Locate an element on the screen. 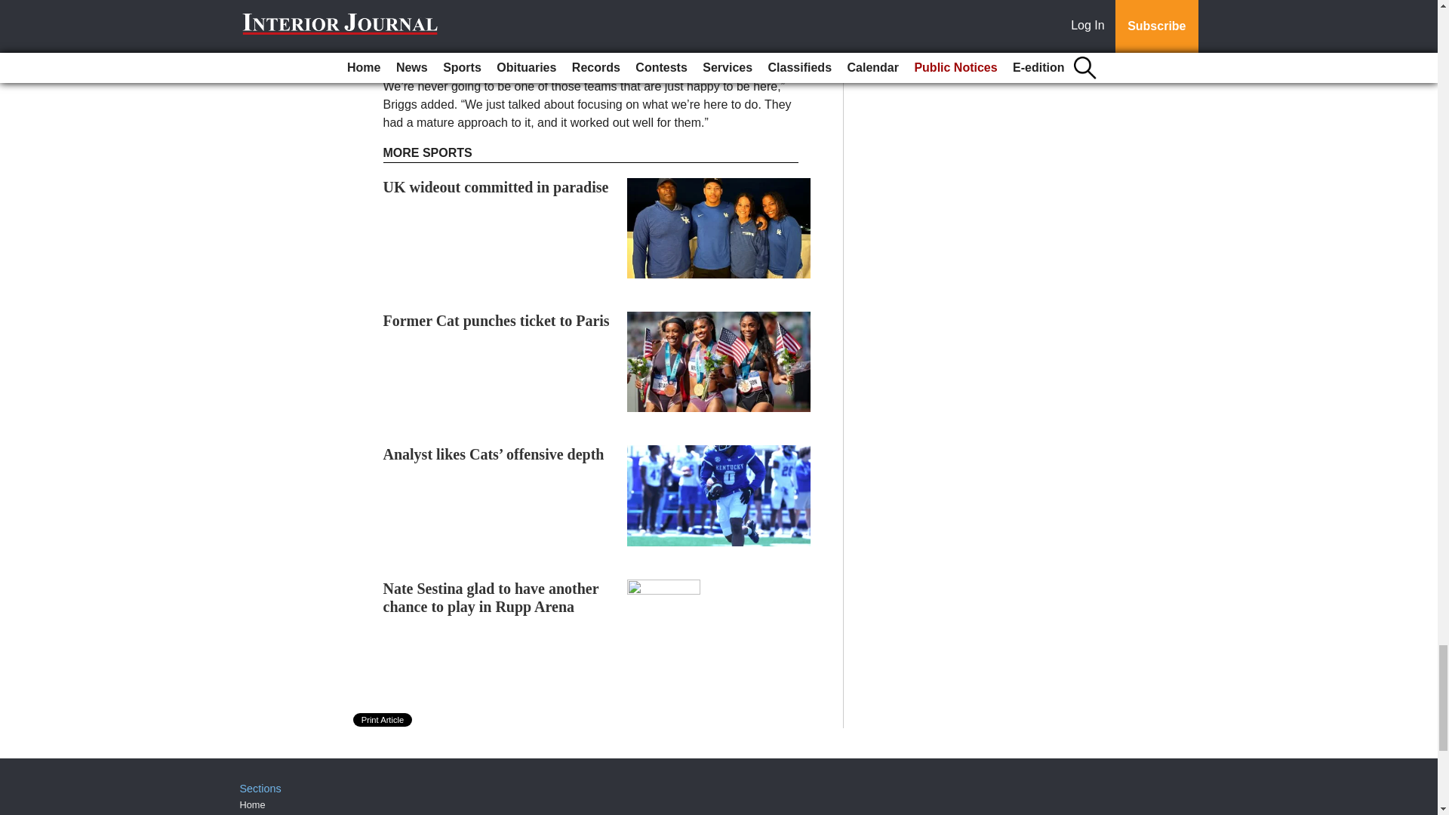 The height and width of the screenshot is (815, 1449). Print Article is located at coordinates (383, 720).